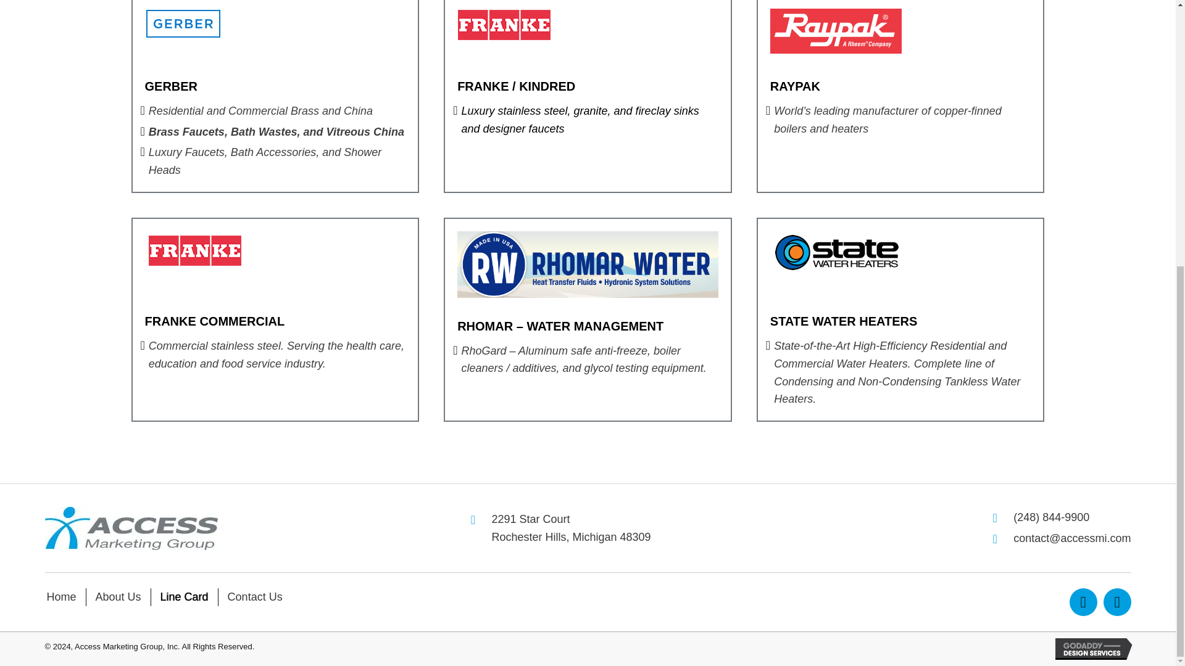  What do you see at coordinates (571, 528) in the screenshot?
I see `Access Marketing Group, Inc` at bounding box center [571, 528].